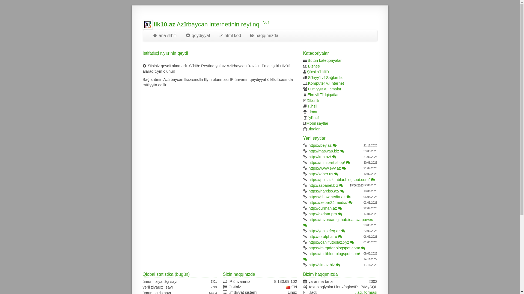 The image size is (524, 294). I want to click on http://xeber.us, so click(321, 174).